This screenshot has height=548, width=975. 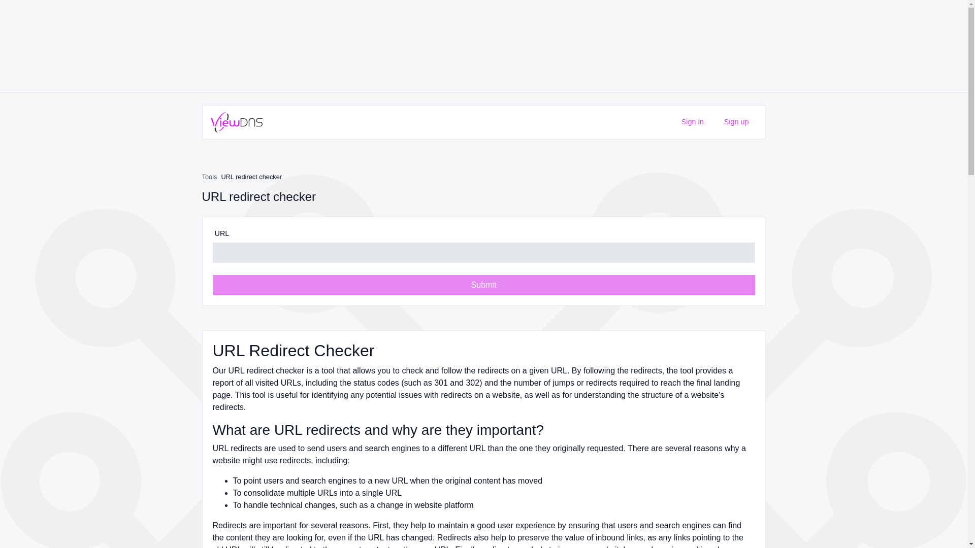 What do you see at coordinates (209, 177) in the screenshot?
I see `Tools` at bounding box center [209, 177].